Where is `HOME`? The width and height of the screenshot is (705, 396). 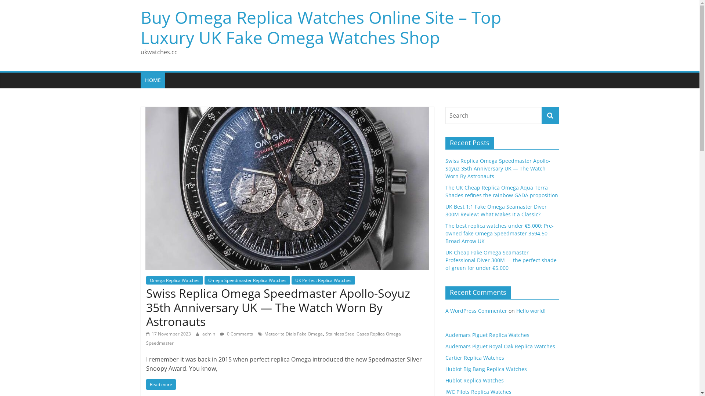
HOME is located at coordinates (153, 80).